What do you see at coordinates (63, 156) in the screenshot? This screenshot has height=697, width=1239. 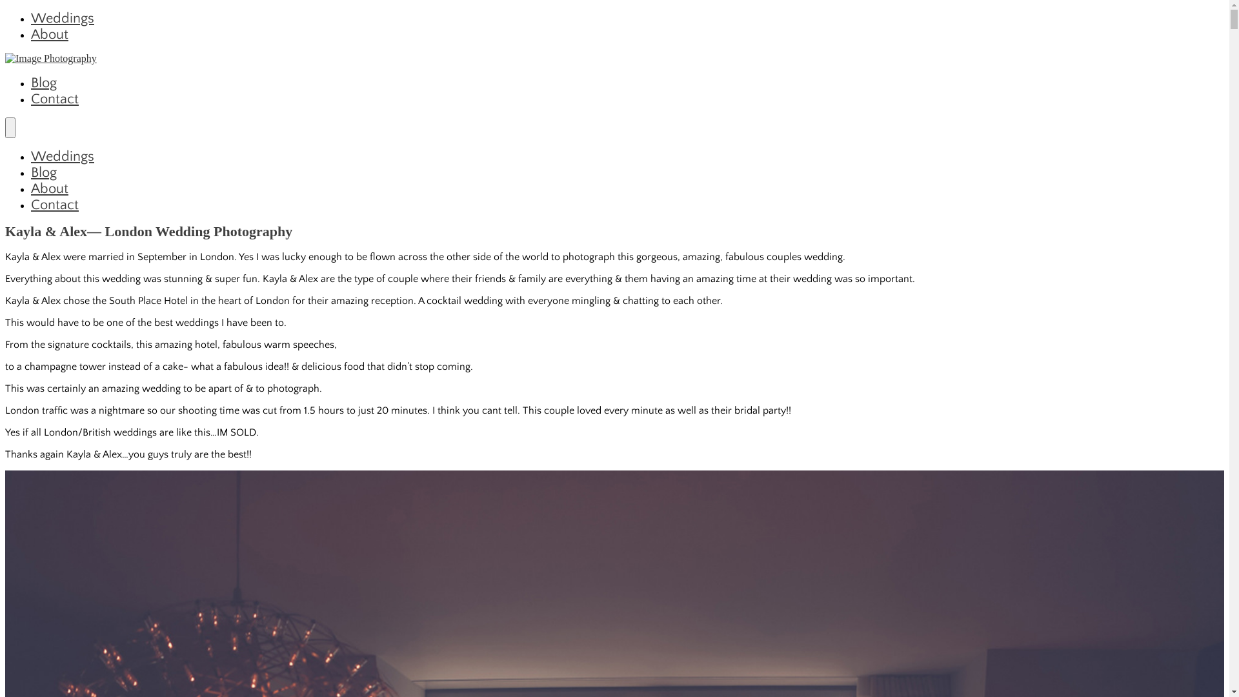 I see `Weddings` at bounding box center [63, 156].